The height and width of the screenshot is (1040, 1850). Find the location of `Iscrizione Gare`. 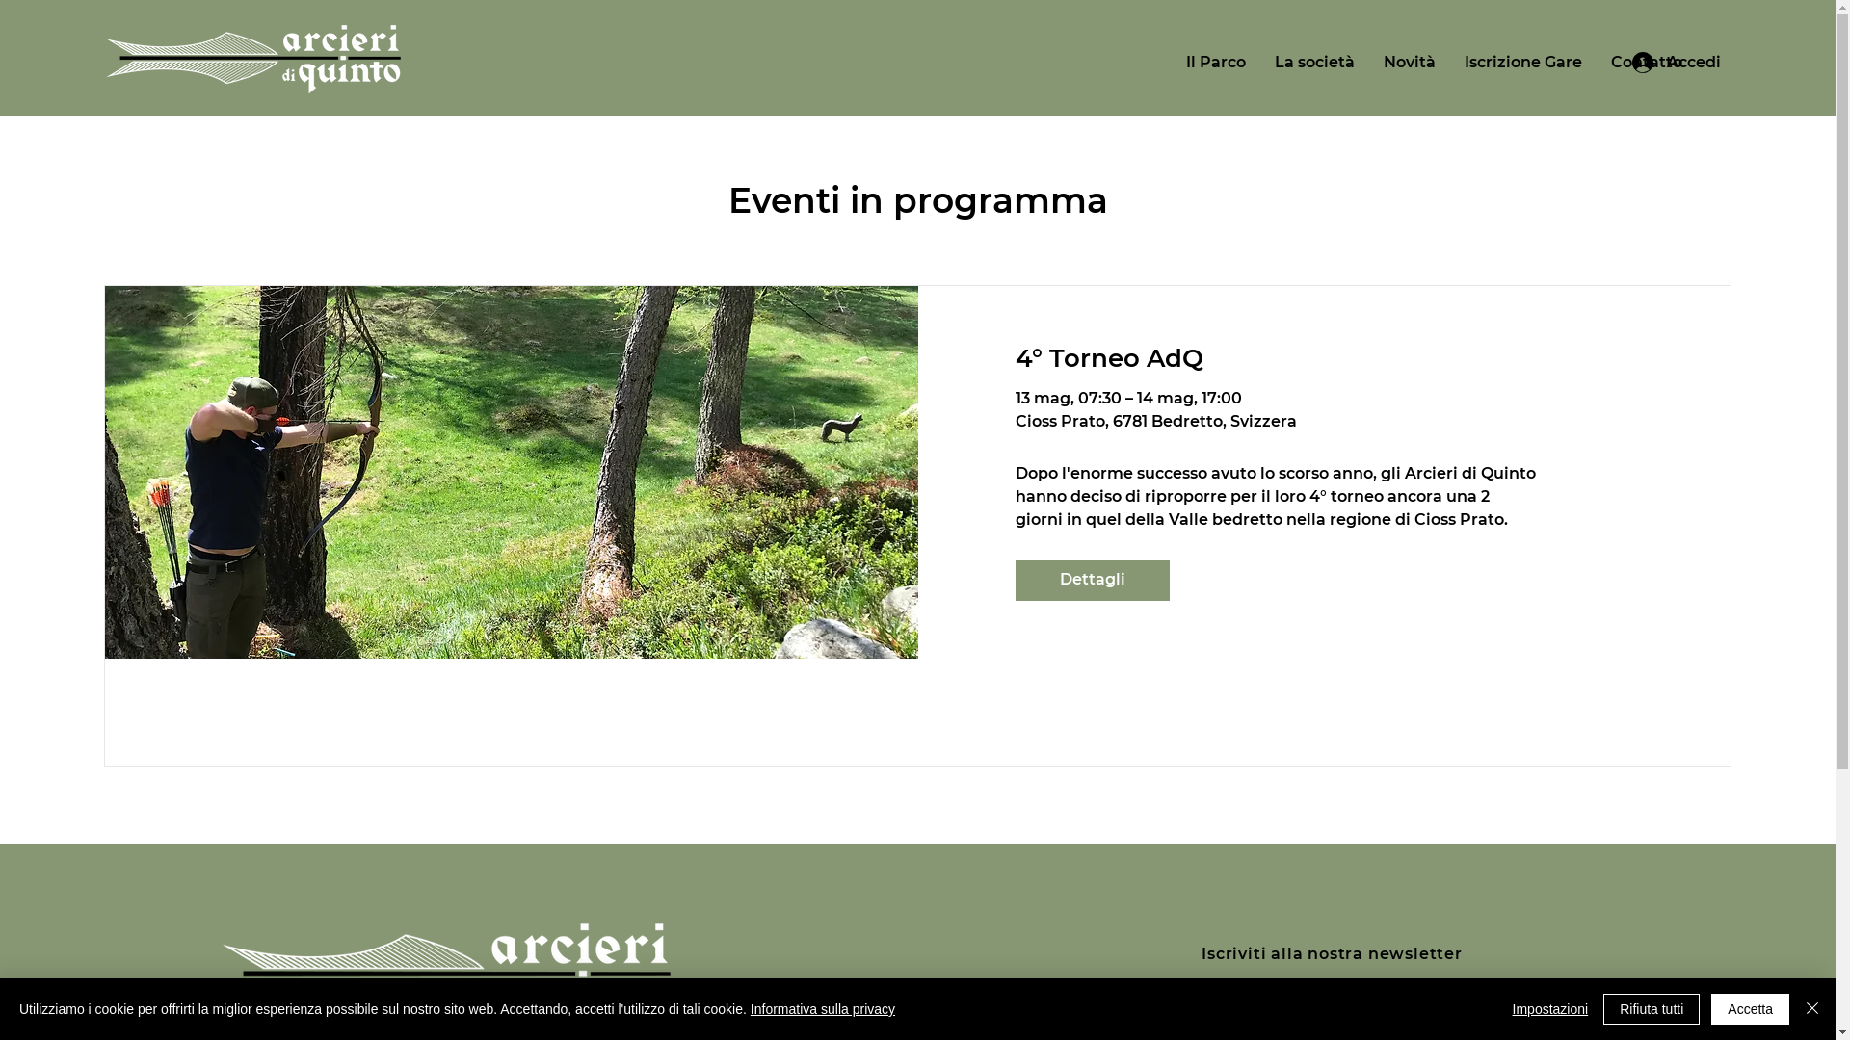

Iscrizione Gare is located at coordinates (1523, 63).